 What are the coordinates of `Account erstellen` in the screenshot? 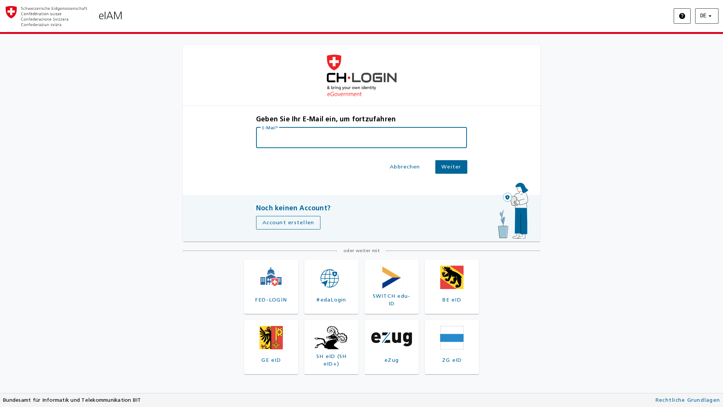 It's located at (288, 223).